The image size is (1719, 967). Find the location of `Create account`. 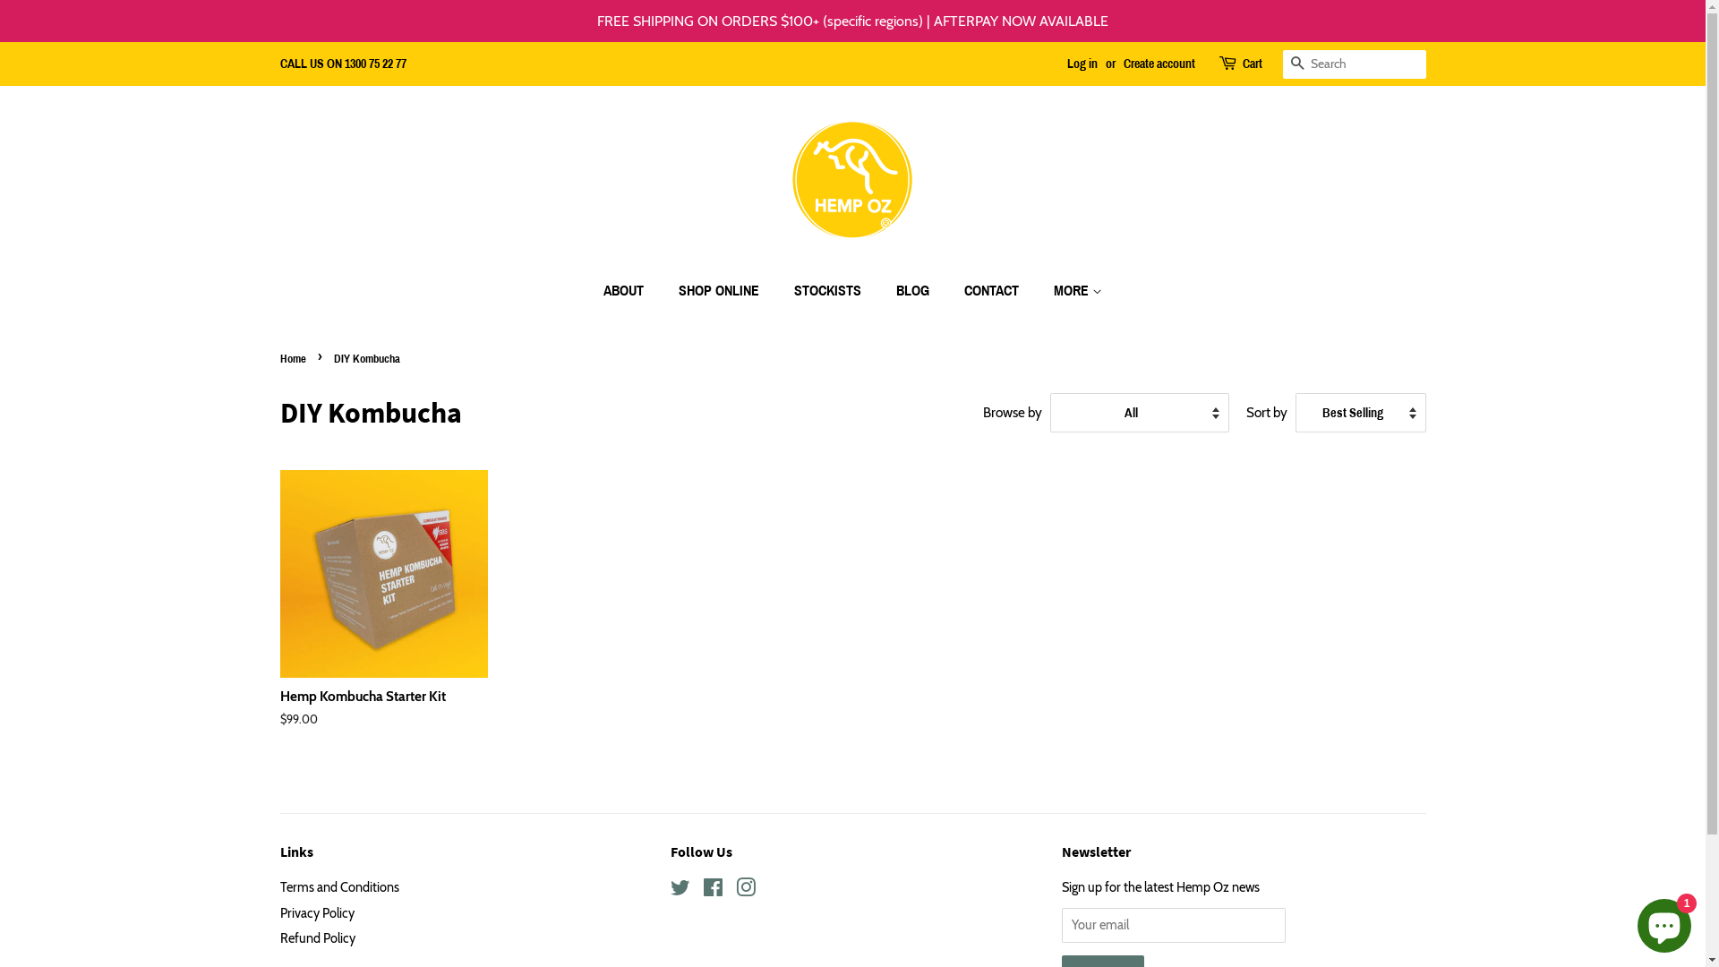

Create account is located at coordinates (1159, 64).